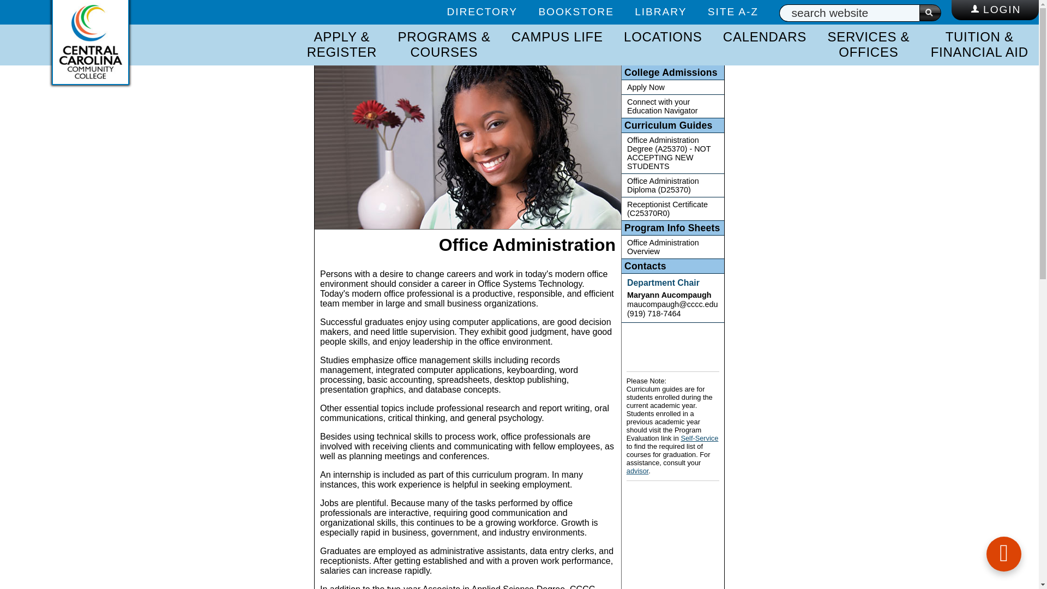  Describe the element at coordinates (733, 11) in the screenshot. I see `SITE A-Z` at that location.